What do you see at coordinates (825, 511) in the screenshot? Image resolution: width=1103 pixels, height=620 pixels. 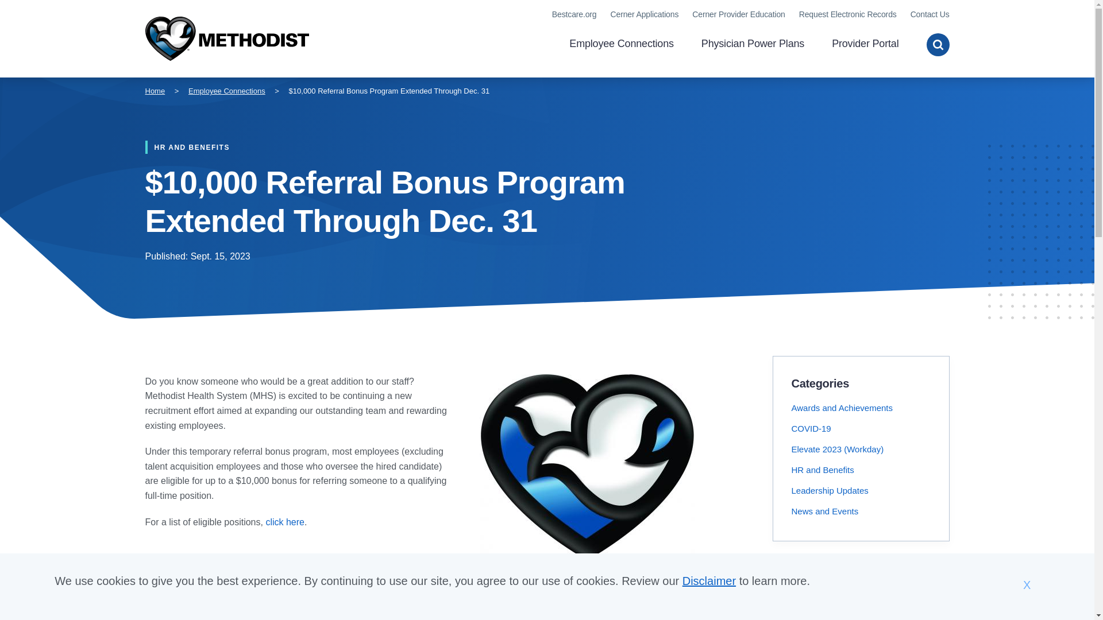 I see `News and Events` at bounding box center [825, 511].